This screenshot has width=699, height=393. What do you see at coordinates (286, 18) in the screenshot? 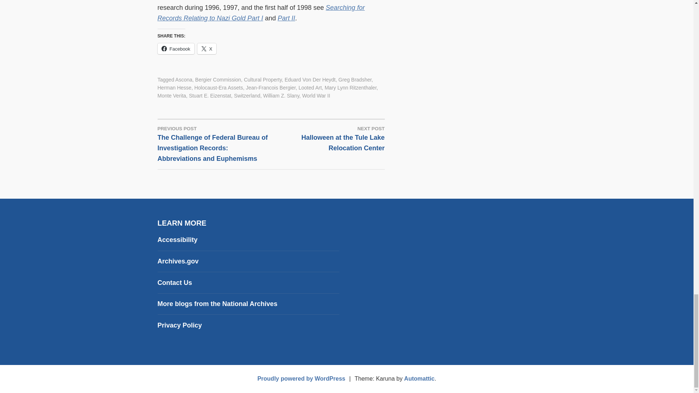
I see `Part II` at bounding box center [286, 18].